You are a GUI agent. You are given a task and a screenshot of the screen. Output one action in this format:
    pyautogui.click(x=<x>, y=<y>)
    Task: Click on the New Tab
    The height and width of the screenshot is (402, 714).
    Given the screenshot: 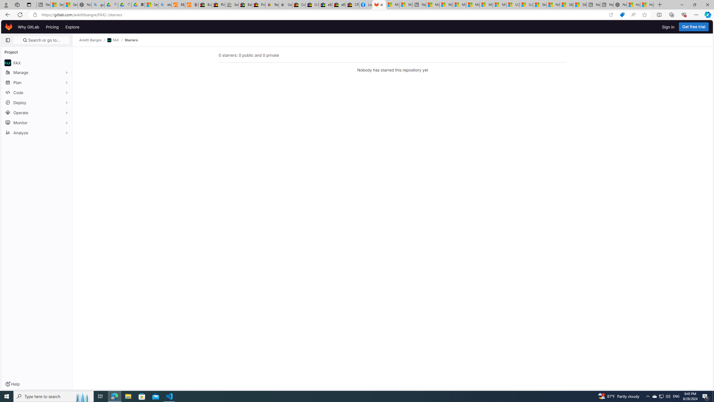 What is the action you would take?
    pyautogui.click(x=660, y=5)
    